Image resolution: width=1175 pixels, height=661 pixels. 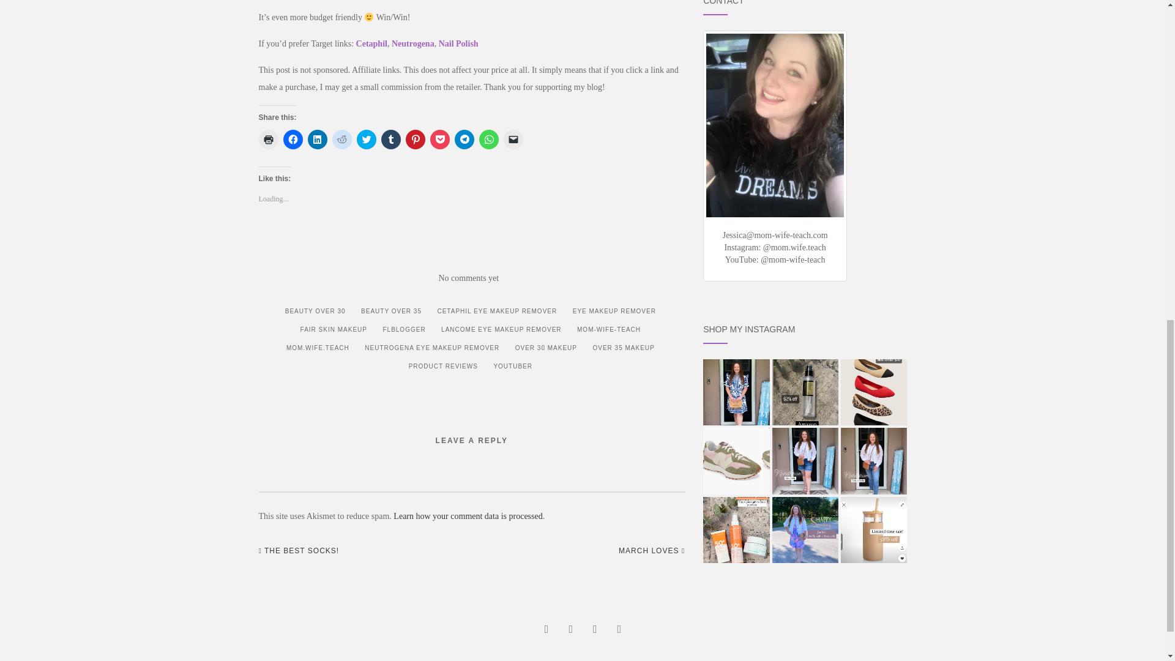 I want to click on Click to share on Twitter, so click(x=366, y=140).